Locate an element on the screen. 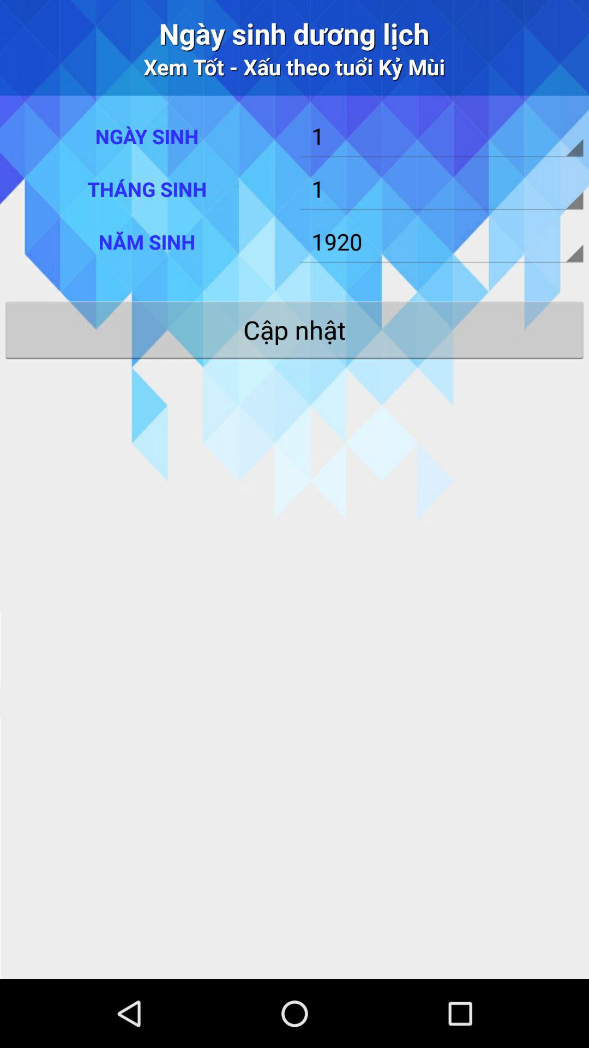 The image size is (589, 1048). launch the app below 1920 icon is located at coordinates (294, 330).